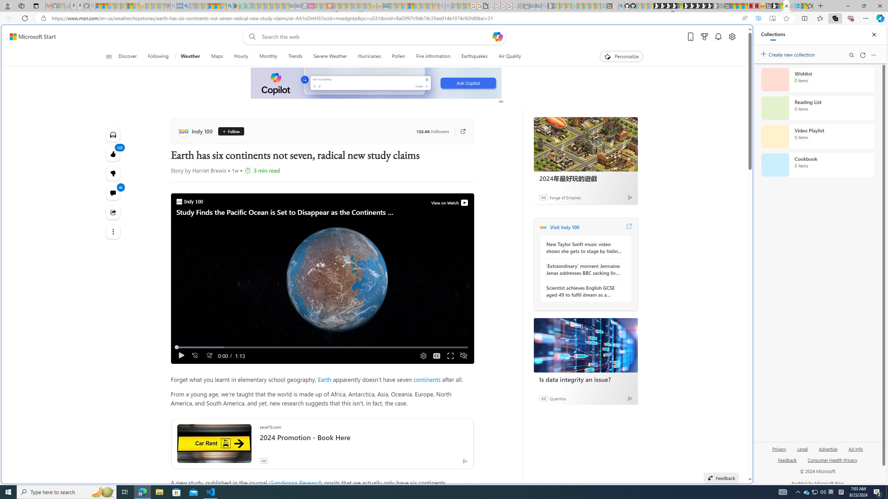 The width and height of the screenshot is (888, 499). Describe the element at coordinates (377, 84) in the screenshot. I see `To get missing image descriptions, open the context menu.` at that location.